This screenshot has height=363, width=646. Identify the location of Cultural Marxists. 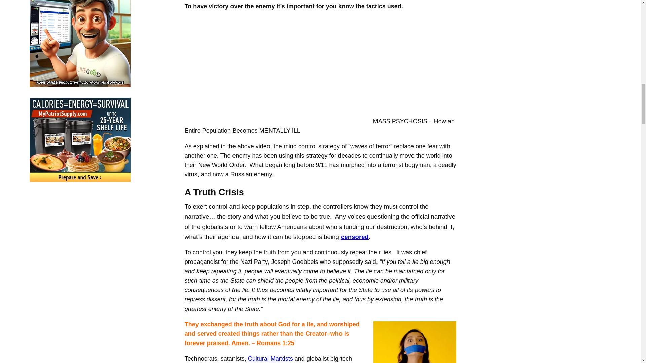
(271, 358).